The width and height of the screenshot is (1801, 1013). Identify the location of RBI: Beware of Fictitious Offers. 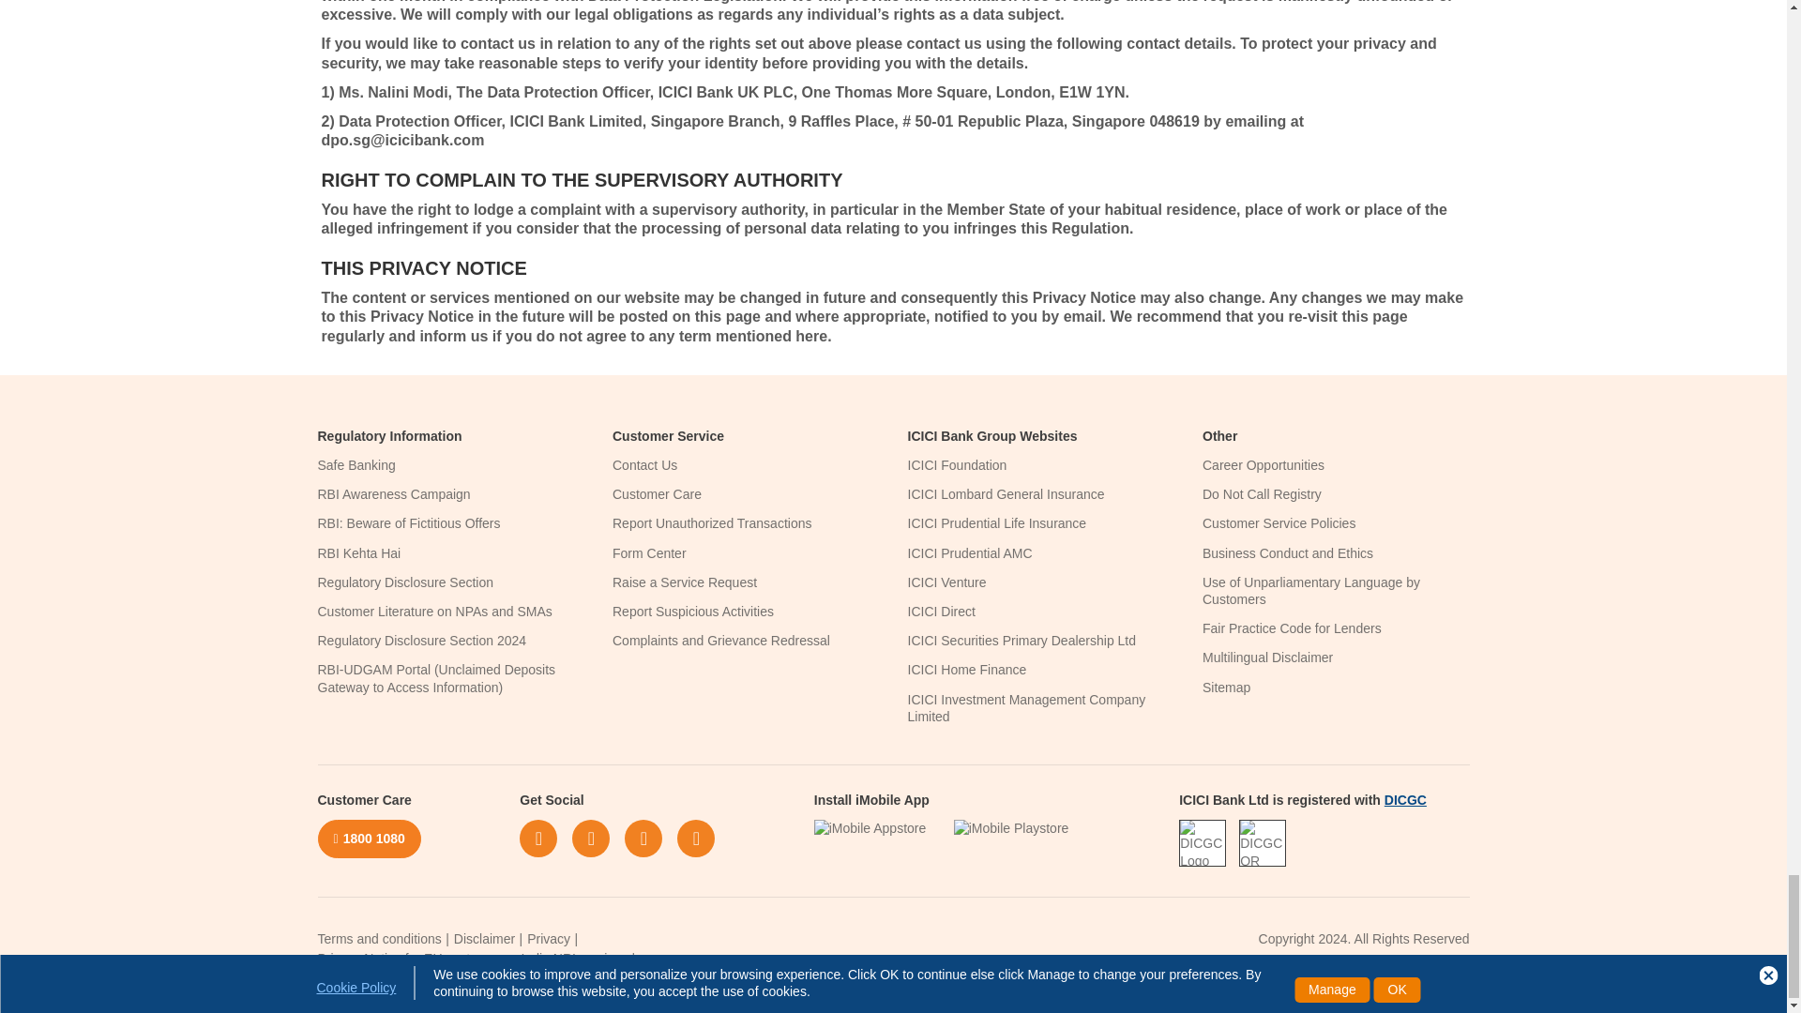
(408, 522).